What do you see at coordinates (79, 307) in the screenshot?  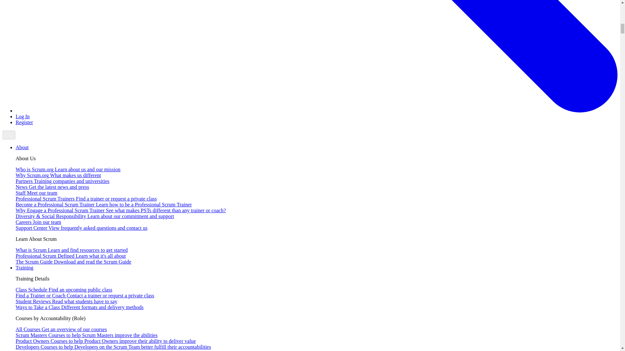 I see `Ways to Take a Class Different formats and delivery methods` at bounding box center [79, 307].